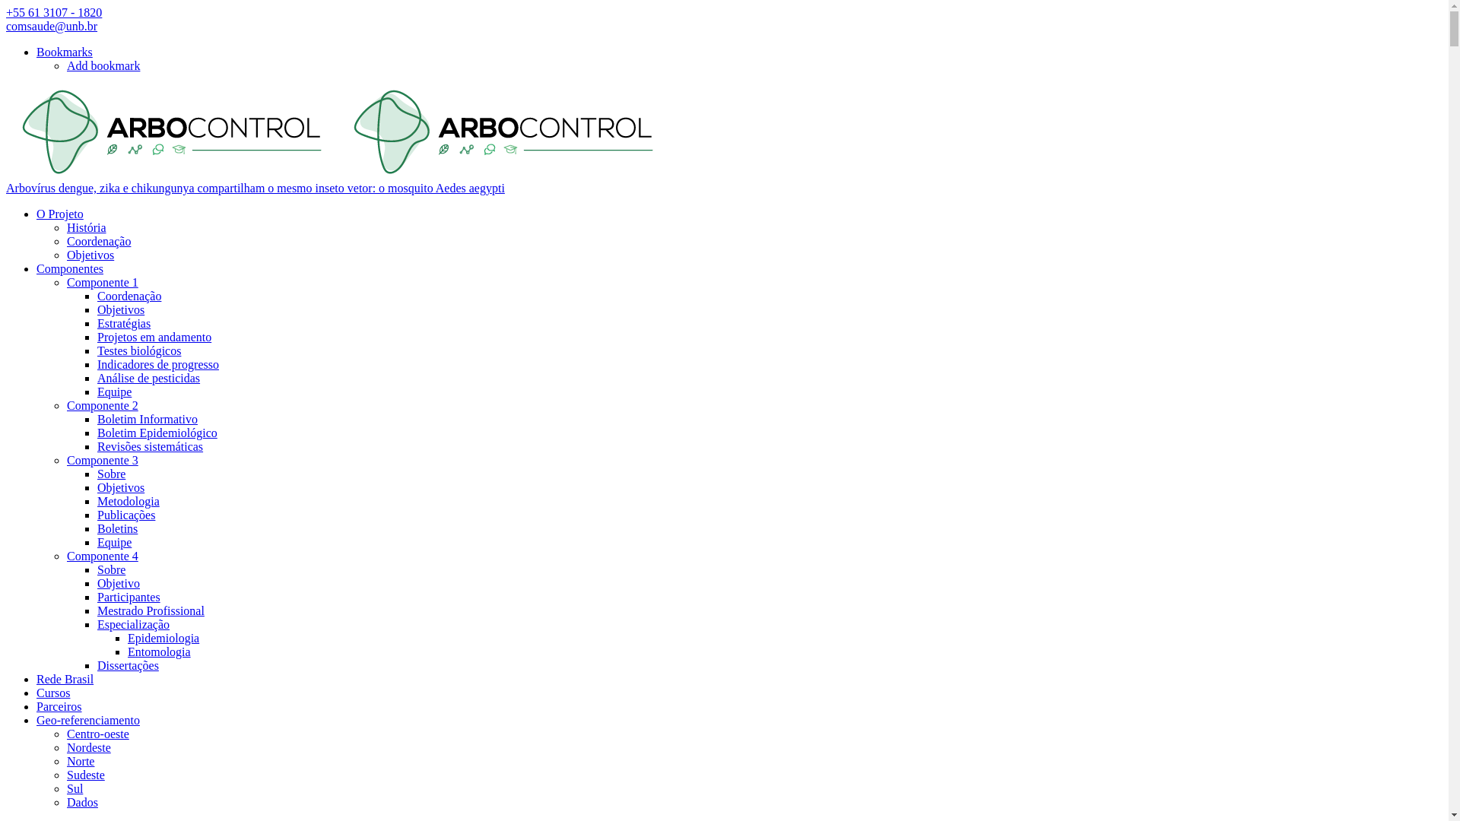 The height and width of the screenshot is (821, 1460). I want to click on Sobre, so click(111, 570).